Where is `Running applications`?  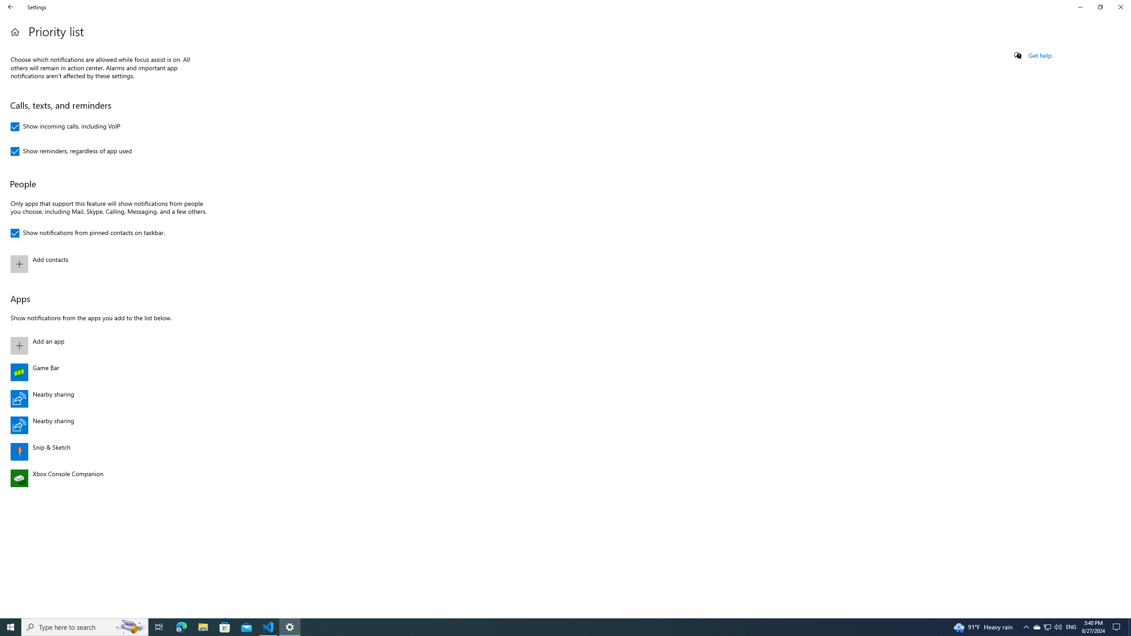 Running applications is located at coordinates (549, 627).